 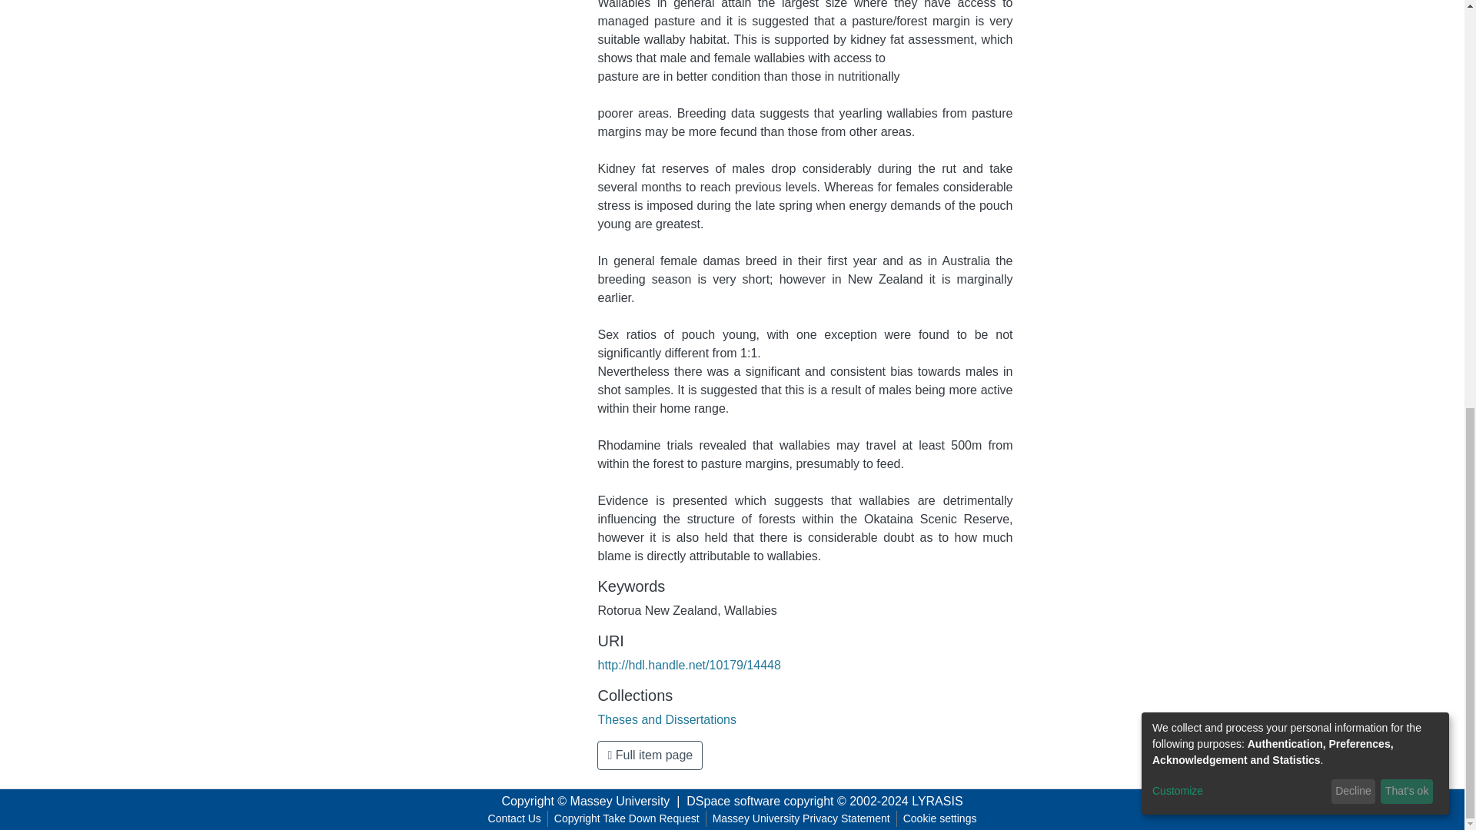 I want to click on Contact Us, so click(x=515, y=818).